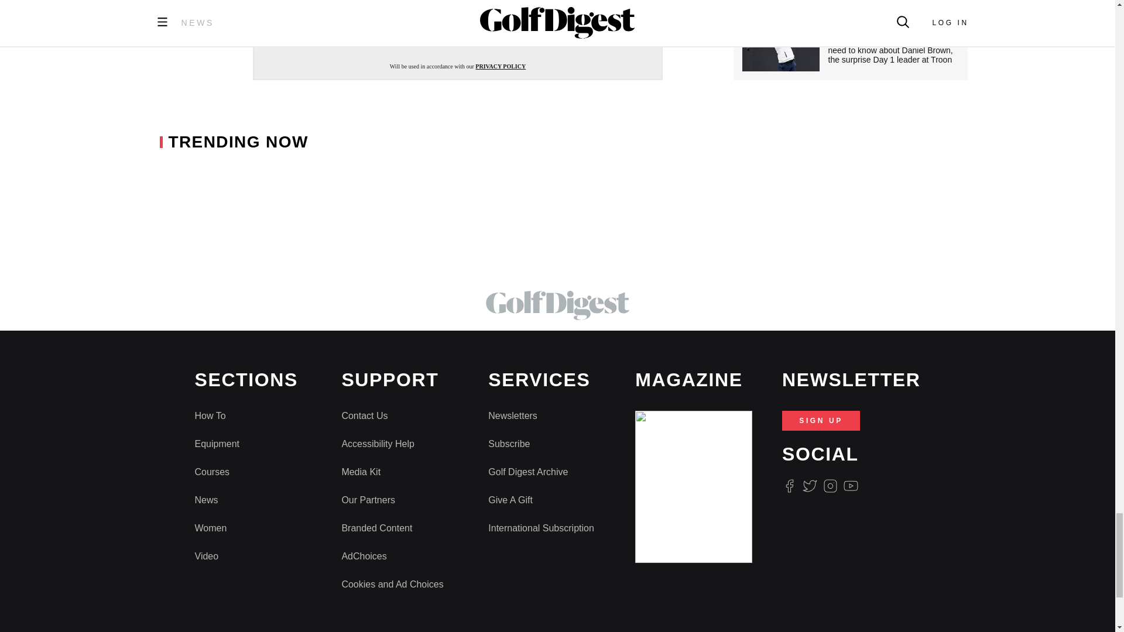 The width and height of the screenshot is (1124, 632). I want to click on Sign up, so click(458, 33).